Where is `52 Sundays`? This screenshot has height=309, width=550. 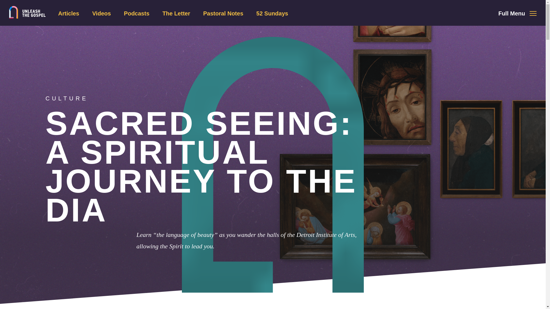 52 Sundays is located at coordinates (272, 13).